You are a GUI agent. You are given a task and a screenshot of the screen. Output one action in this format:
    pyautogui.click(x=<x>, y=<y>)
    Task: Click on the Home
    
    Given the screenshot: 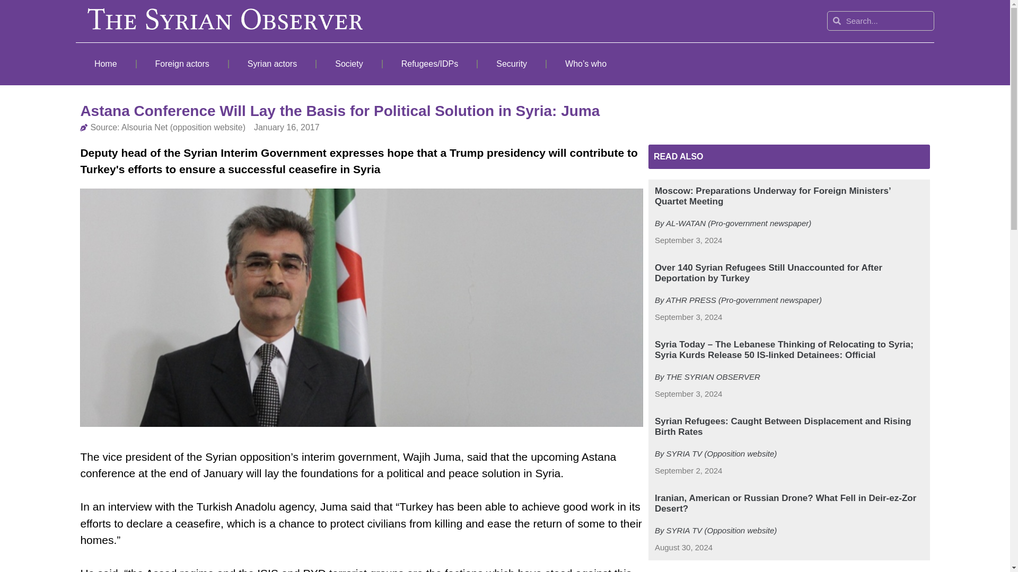 What is the action you would take?
    pyautogui.click(x=105, y=64)
    